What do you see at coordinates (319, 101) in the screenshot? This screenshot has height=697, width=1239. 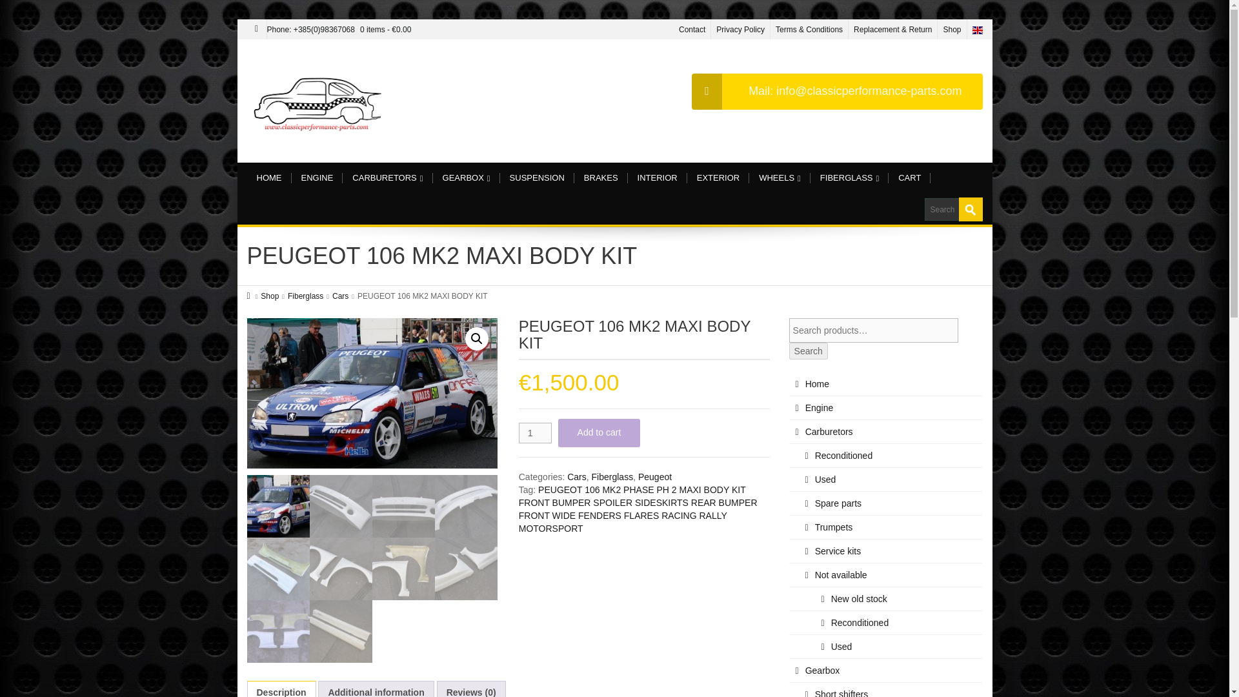 I see `Classic Performance Parts` at bounding box center [319, 101].